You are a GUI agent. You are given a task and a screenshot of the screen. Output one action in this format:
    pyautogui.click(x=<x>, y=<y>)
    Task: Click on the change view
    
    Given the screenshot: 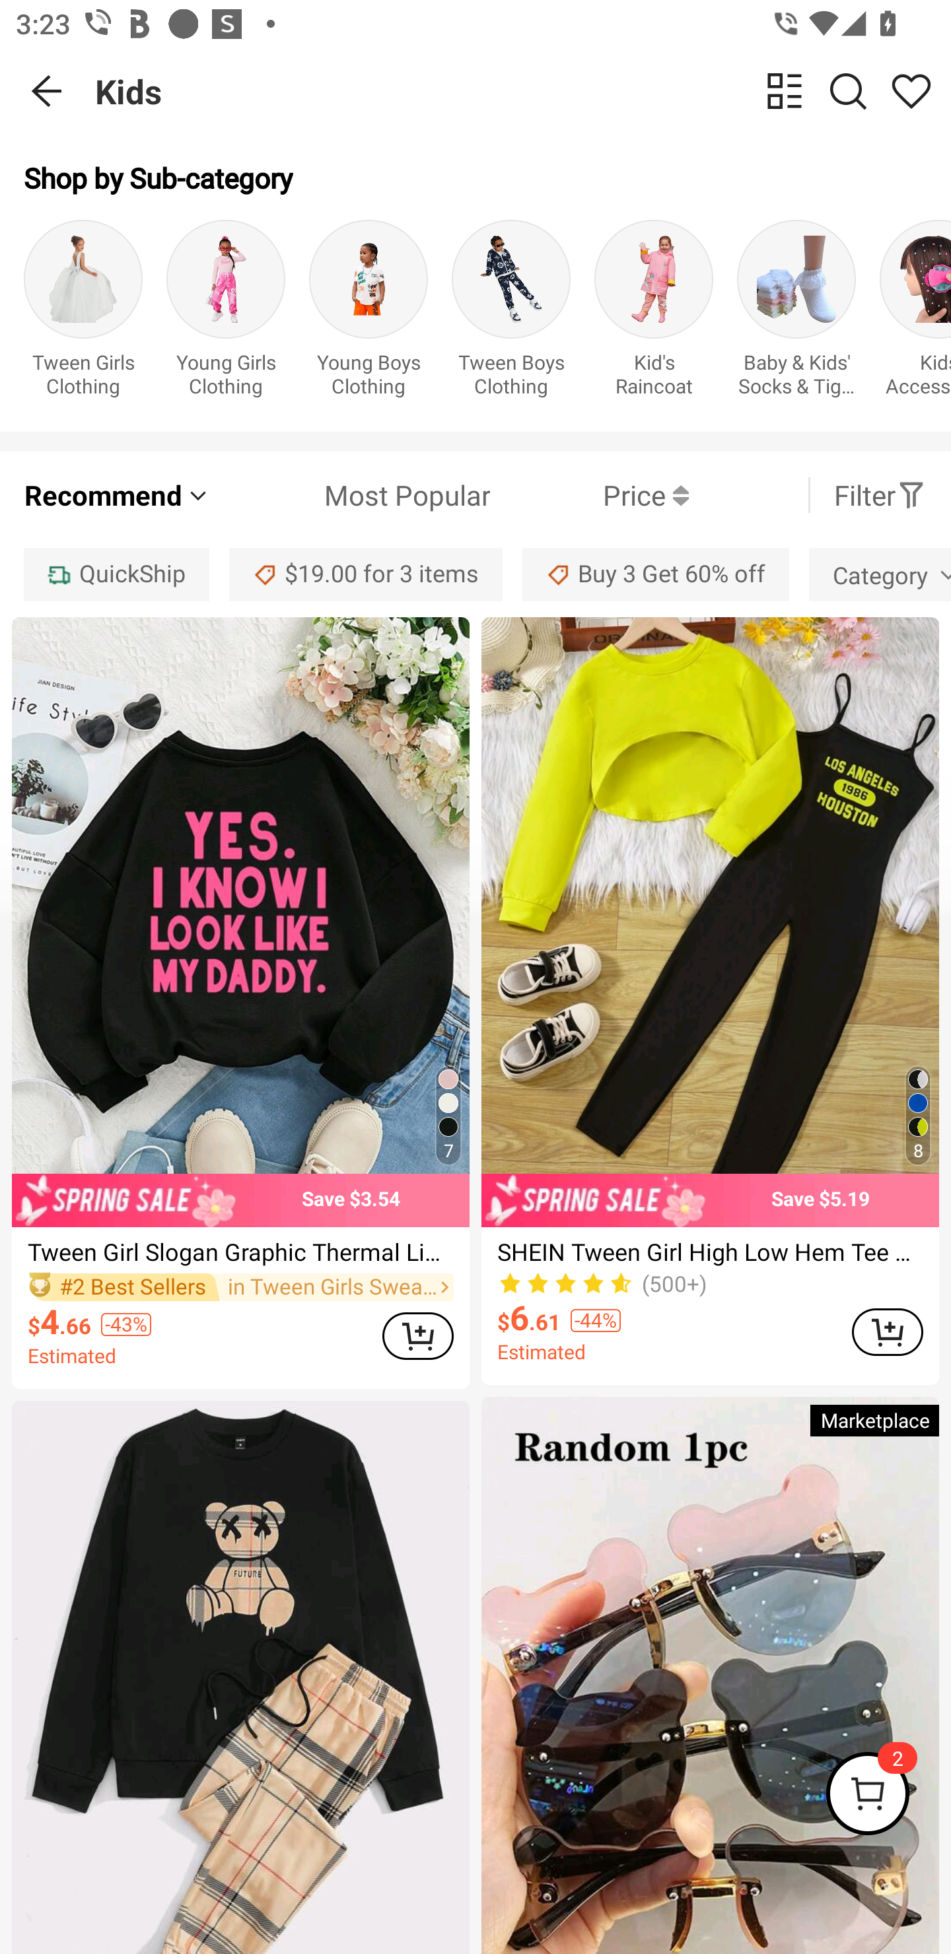 What is the action you would take?
    pyautogui.click(x=785, y=90)
    